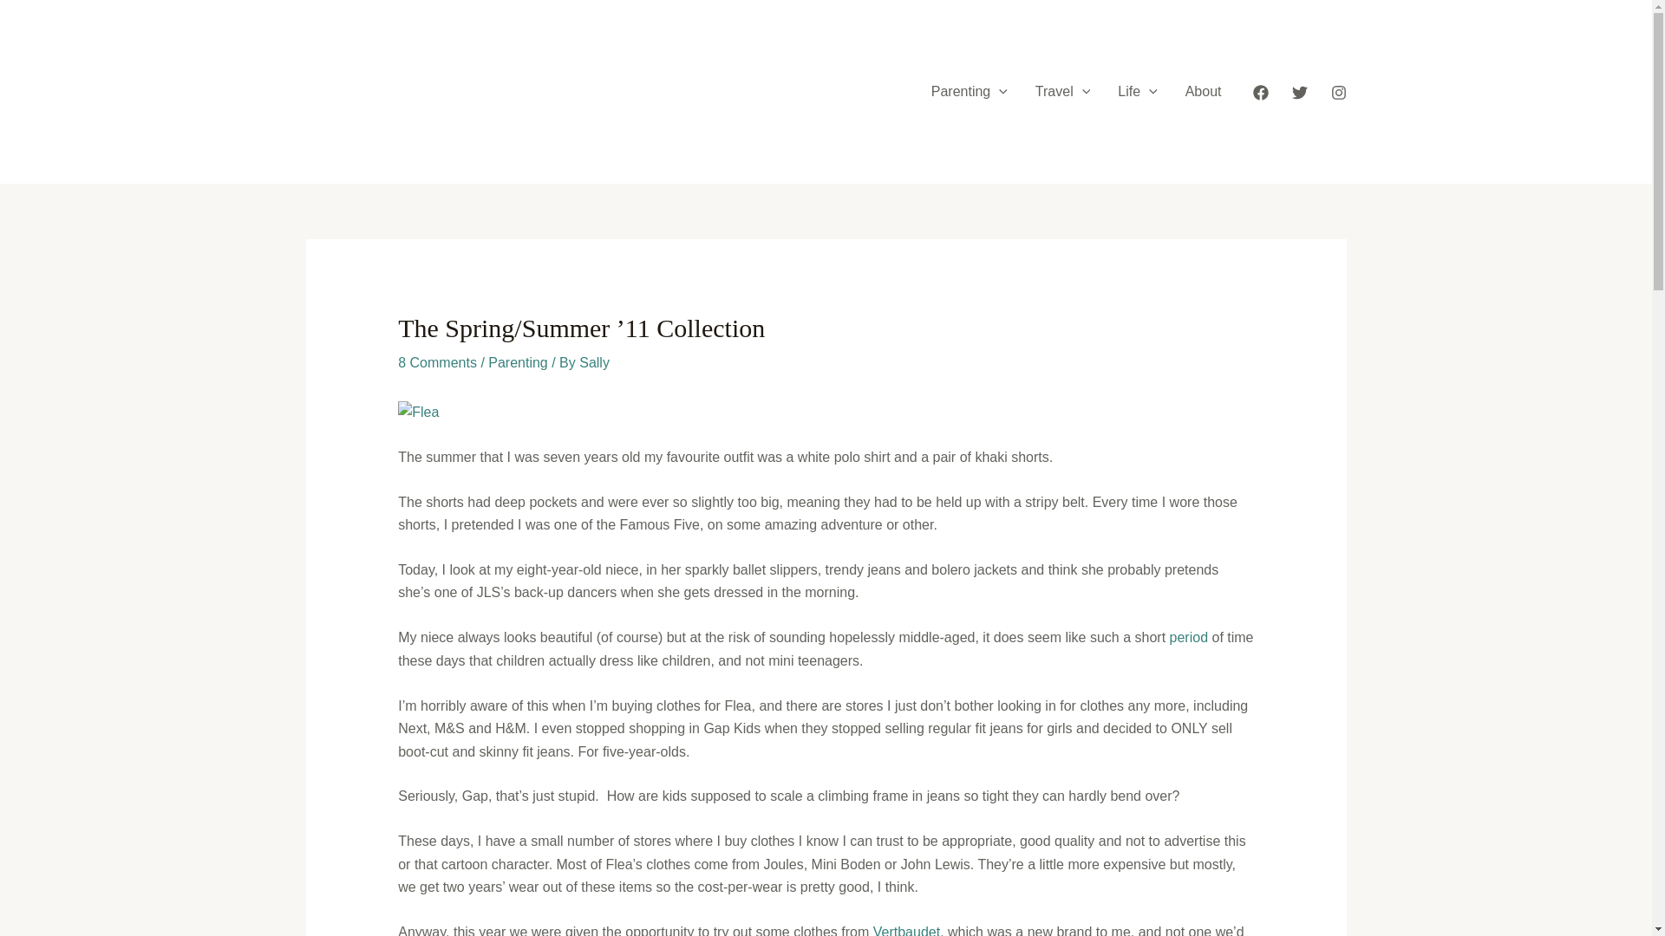 This screenshot has height=936, width=1665. I want to click on About, so click(1204, 92).